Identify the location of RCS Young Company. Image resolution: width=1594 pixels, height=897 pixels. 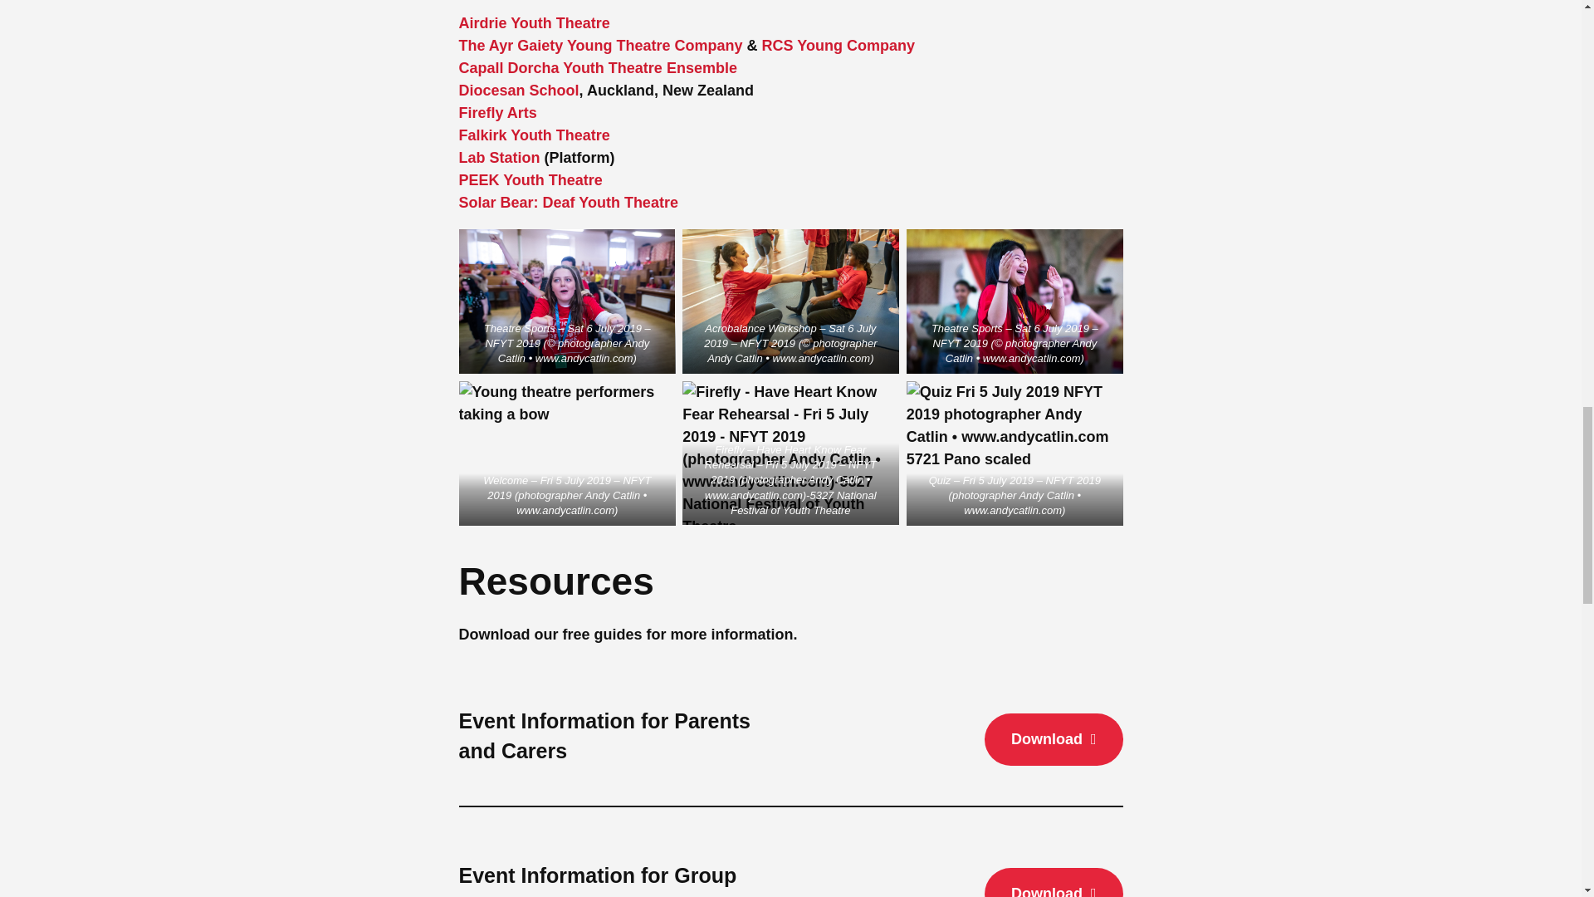
(839, 45).